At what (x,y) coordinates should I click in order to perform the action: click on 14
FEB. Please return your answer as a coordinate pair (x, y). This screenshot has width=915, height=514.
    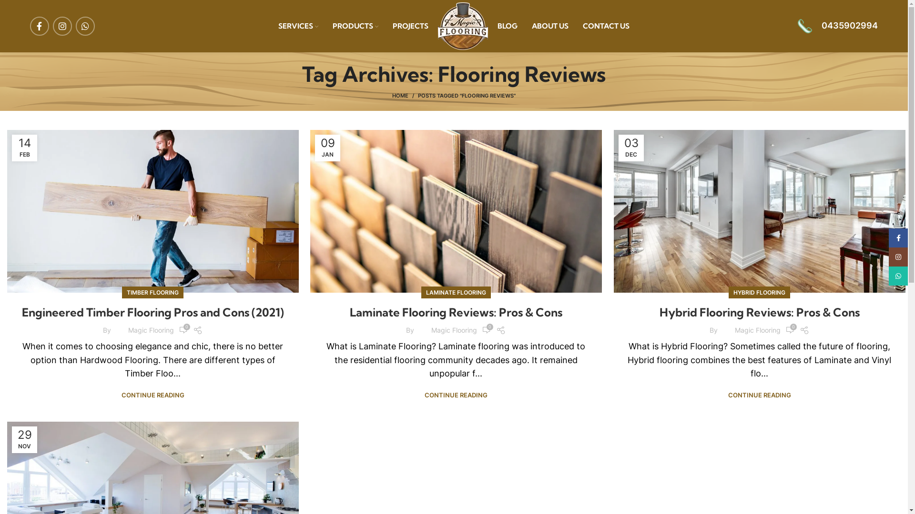
    Looking at the image, I should click on (25, 148).